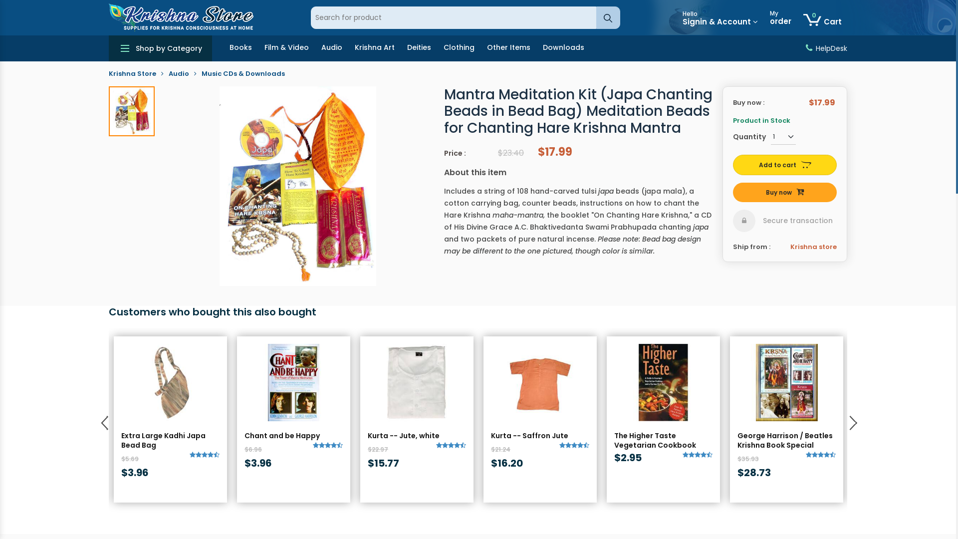  I want to click on  Australian Krishna Store , so click(181, 18).